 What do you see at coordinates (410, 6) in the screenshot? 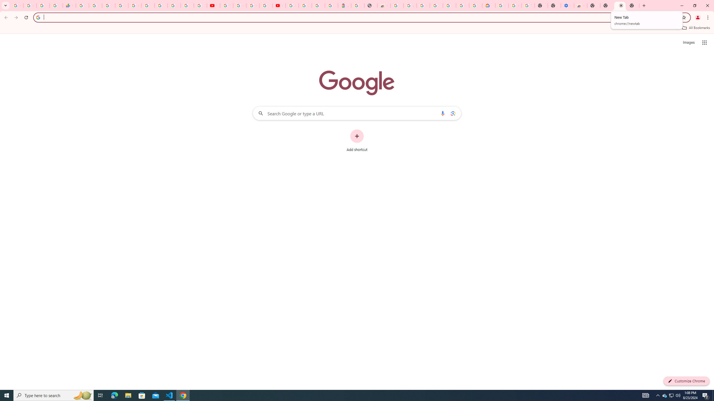
I see `Ad Settings` at bounding box center [410, 6].